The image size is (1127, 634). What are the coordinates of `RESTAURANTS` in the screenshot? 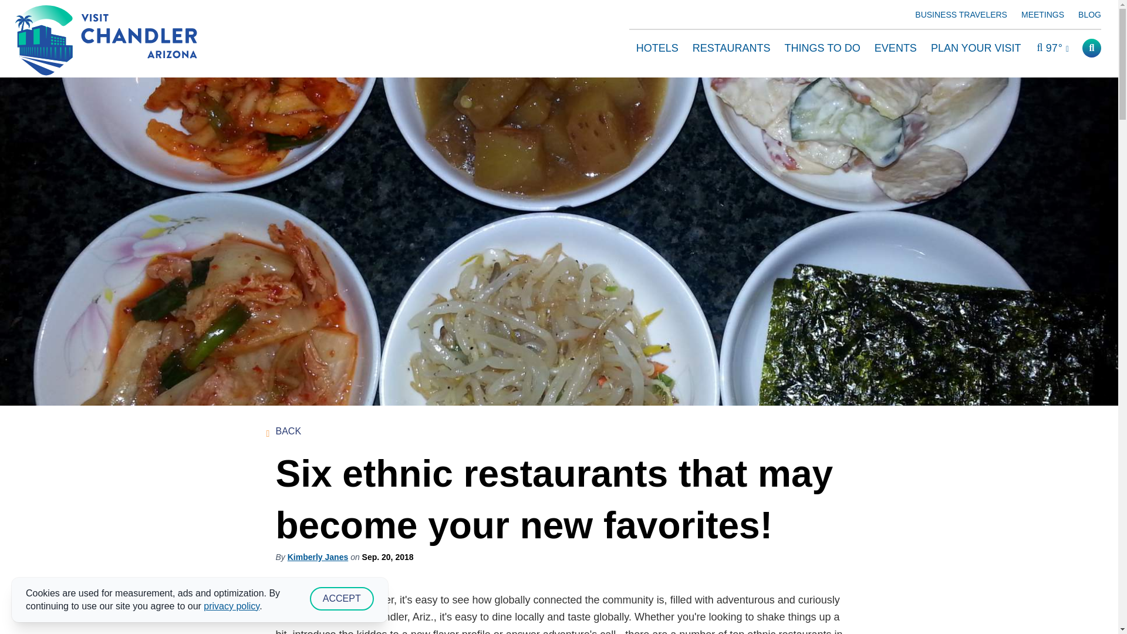 It's located at (731, 43).